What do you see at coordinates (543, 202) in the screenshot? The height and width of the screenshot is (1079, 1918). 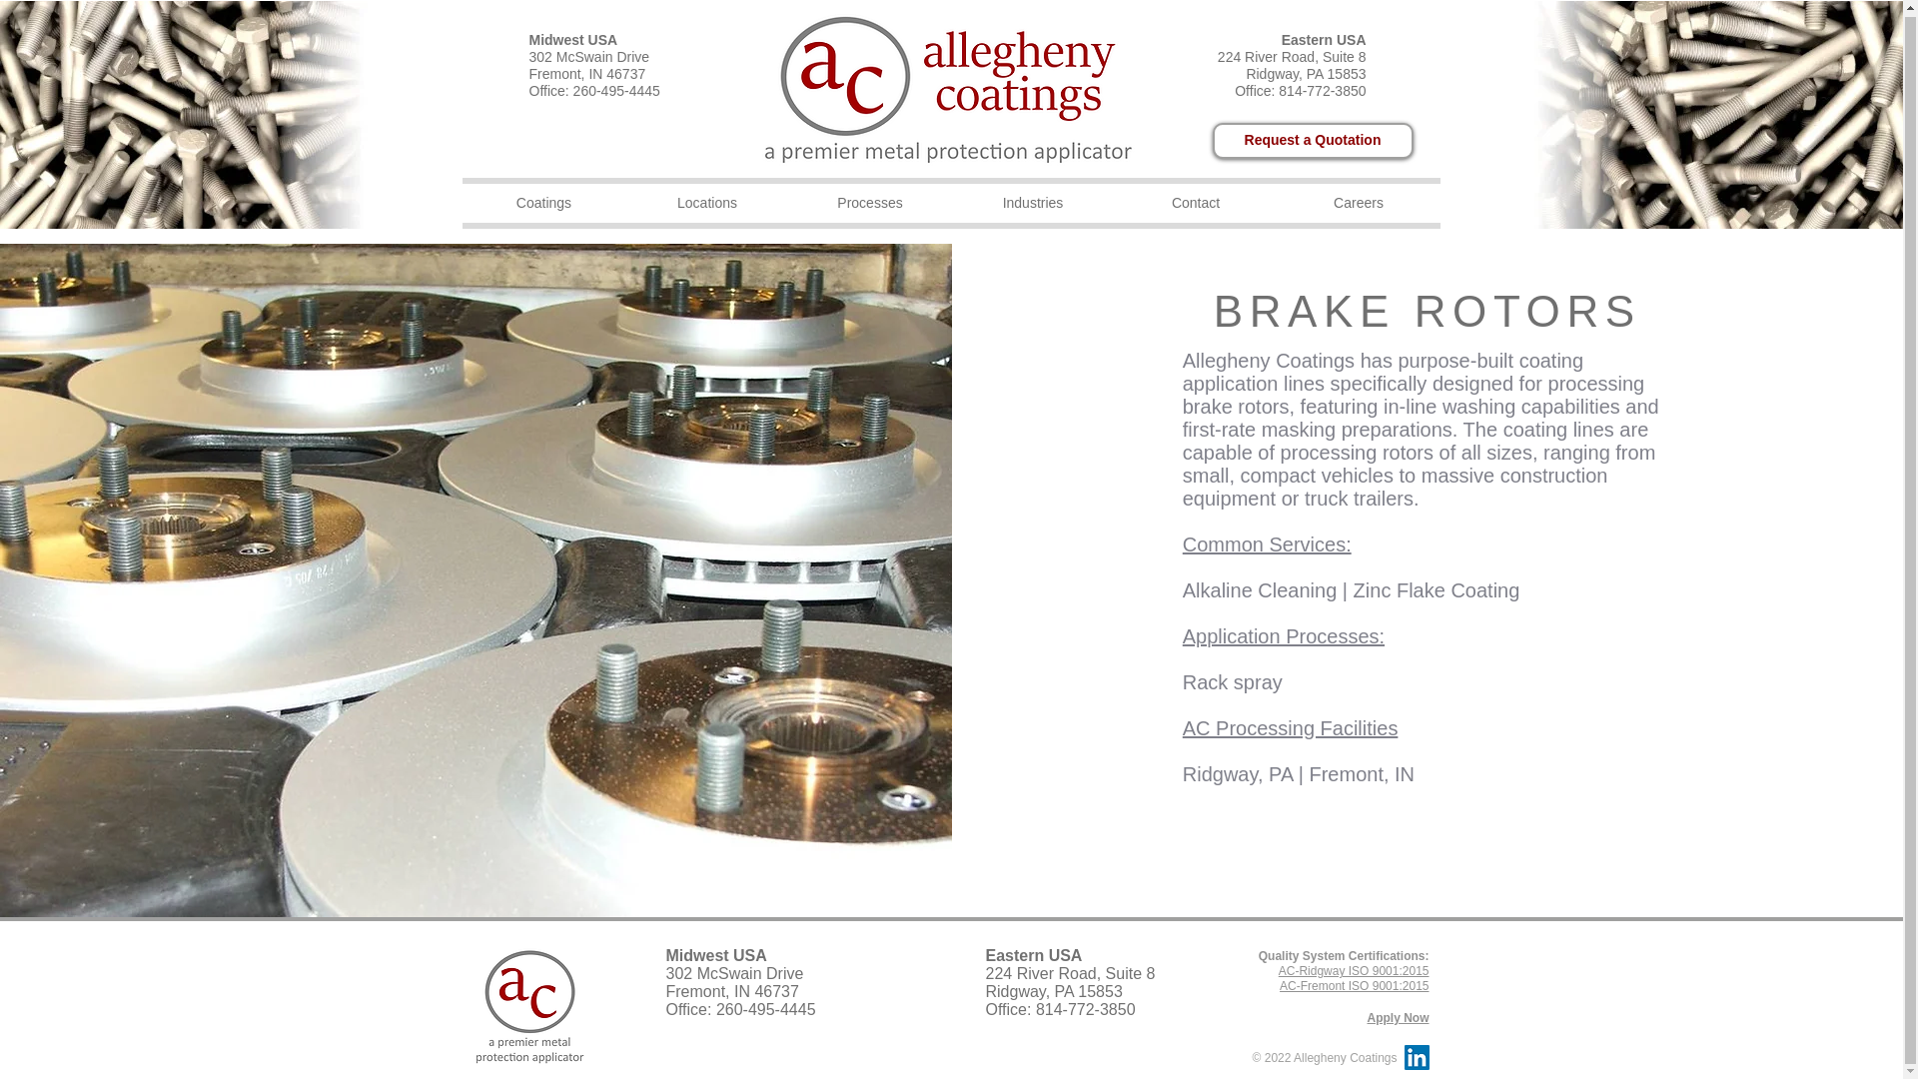 I see `Coatings` at bounding box center [543, 202].